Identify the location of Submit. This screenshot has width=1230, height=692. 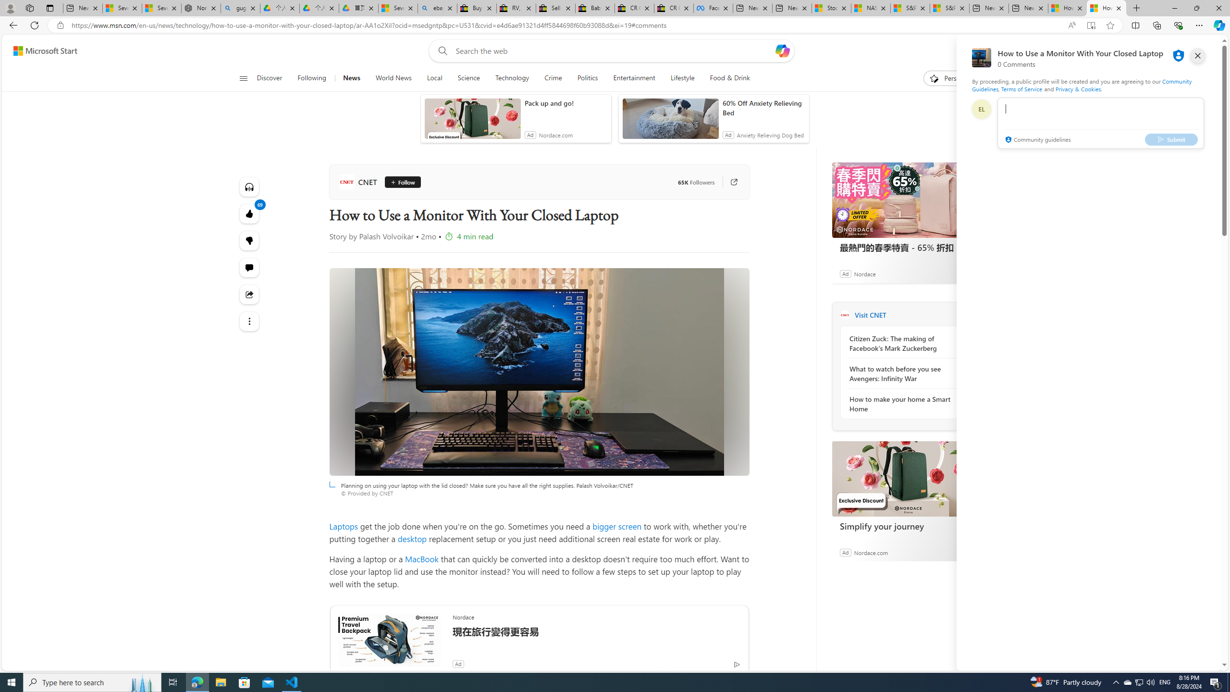
(1171, 139).